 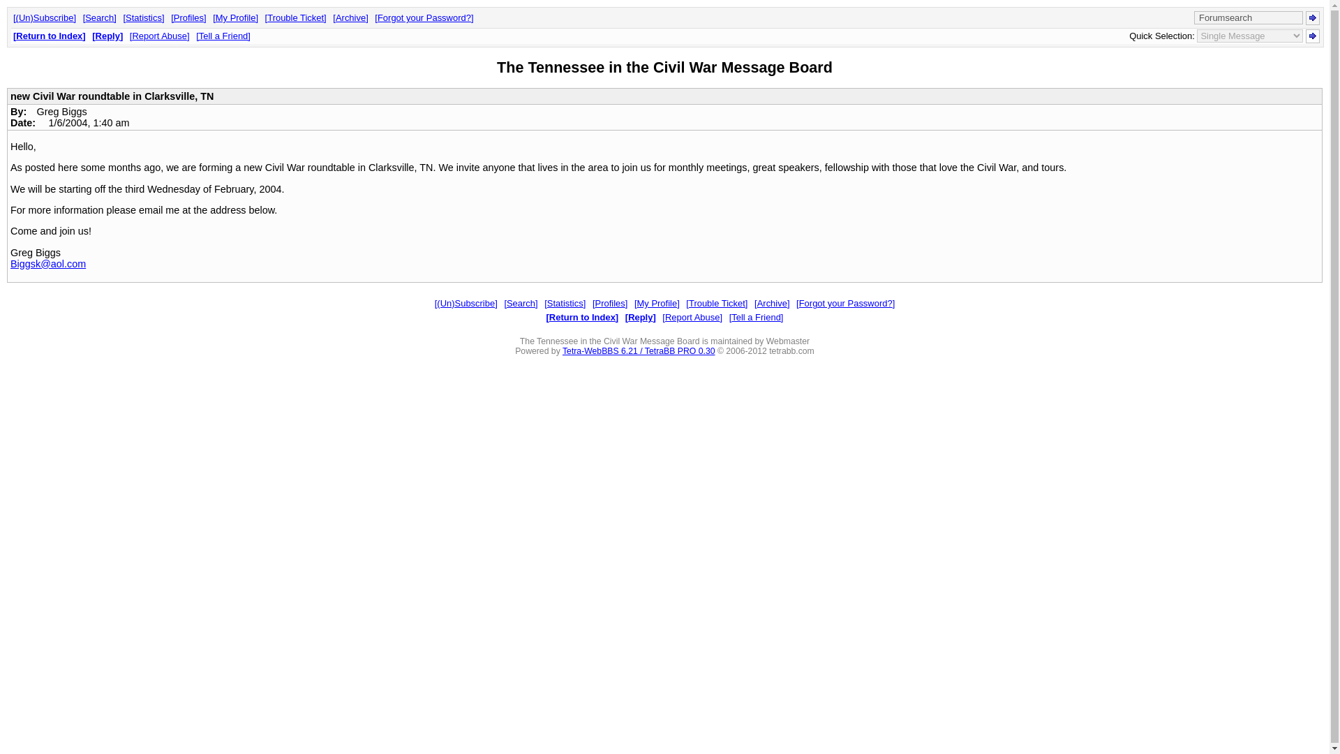 What do you see at coordinates (1312, 18) in the screenshot?
I see `Submit` at bounding box center [1312, 18].